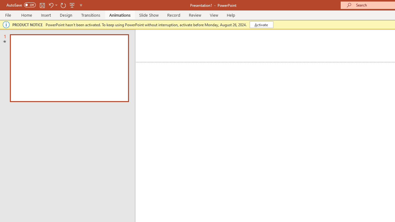  Describe the element at coordinates (257, 55) in the screenshot. I see `Justify` at that location.